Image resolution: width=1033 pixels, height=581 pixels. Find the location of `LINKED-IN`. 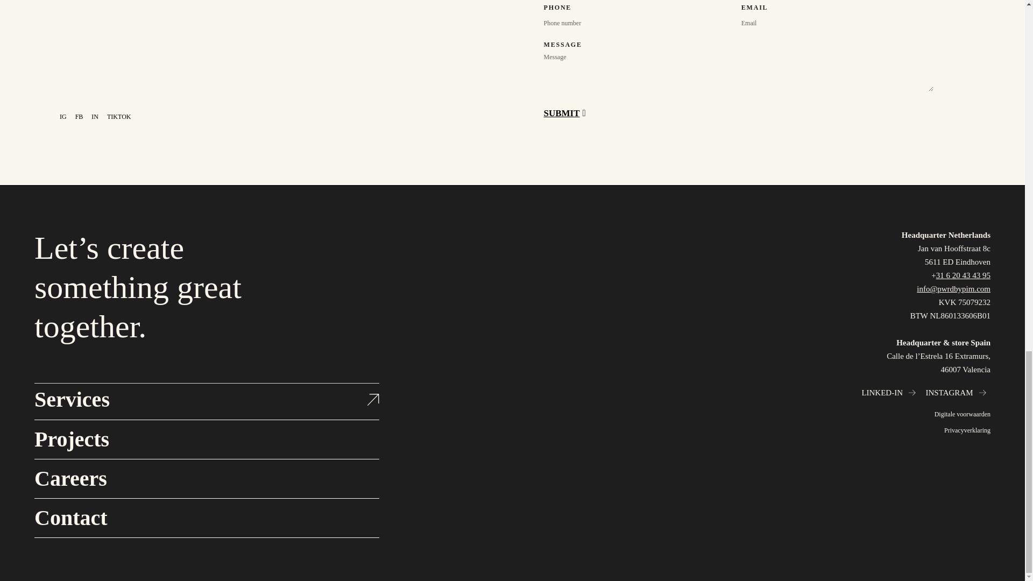

LINKED-IN is located at coordinates (882, 393).